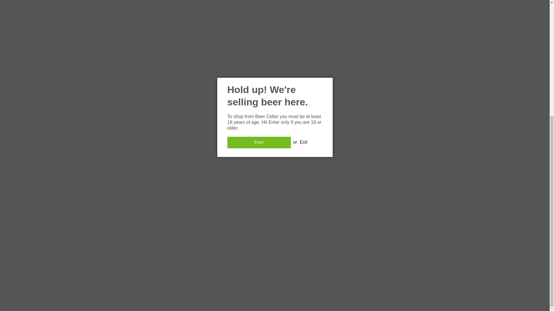 Image resolution: width=554 pixels, height=311 pixels. Describe the element at coordinates (255, 289) in the screenshot. I see `Apple Pay` at that location.